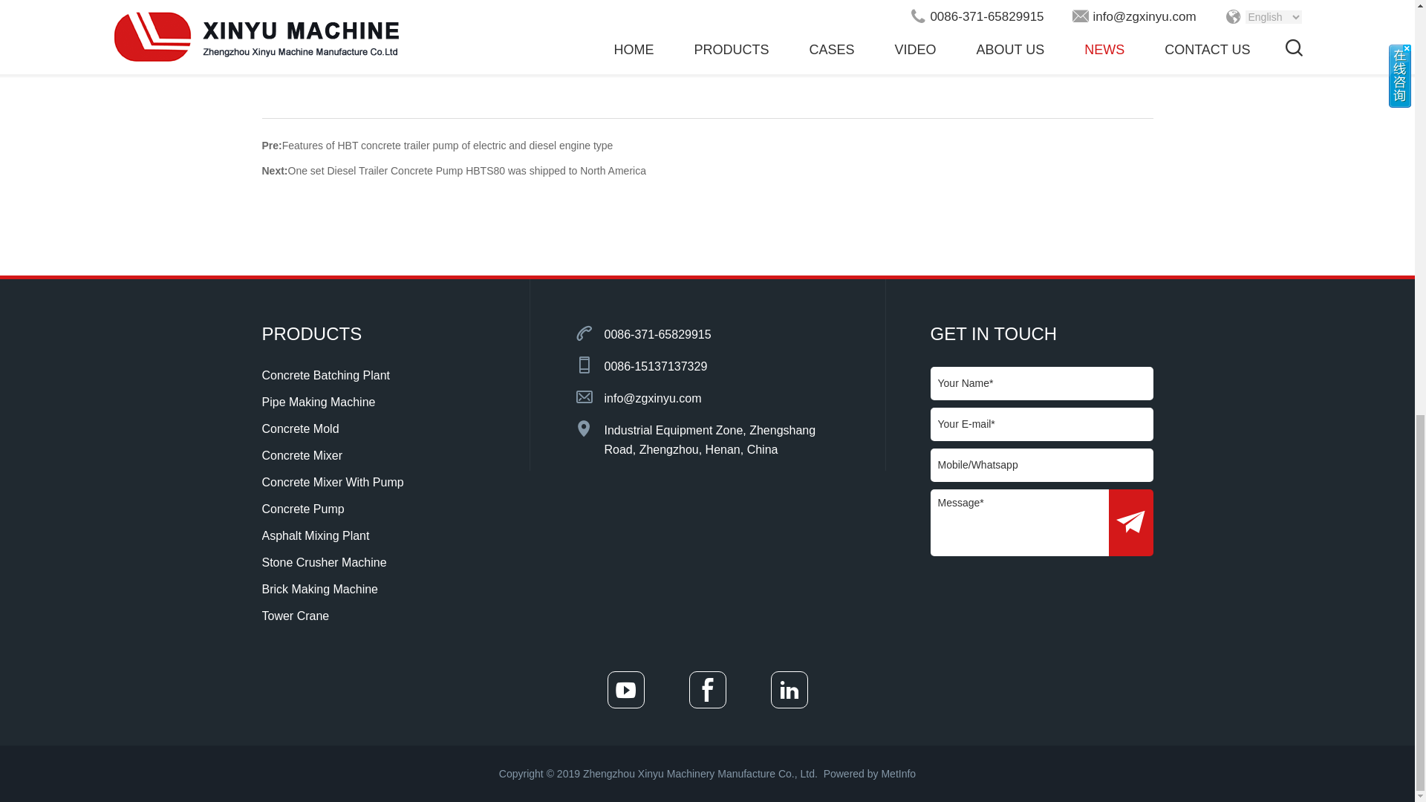  Describe the element at coordinates (332, 482) in the screenshot. I see `Concrete Mixer With Pump` at that location.